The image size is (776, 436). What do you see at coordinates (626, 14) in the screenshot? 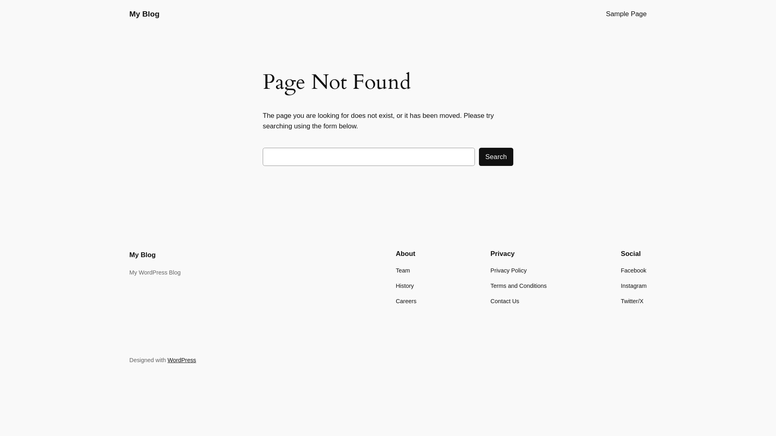
I see `Sample Page` at bounding box center [626, 14].